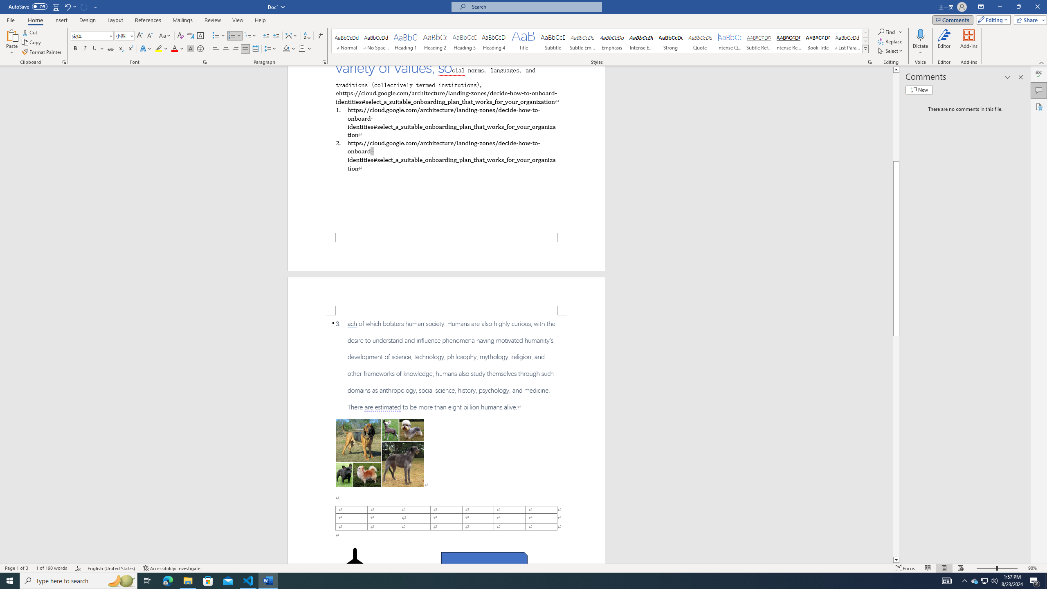 The height and width of the screenshot is (589, 1047). What do you see at coordinates (111, 568) in the screenshot?
I see `Language English (United States)` at bounding box center [111, 568].